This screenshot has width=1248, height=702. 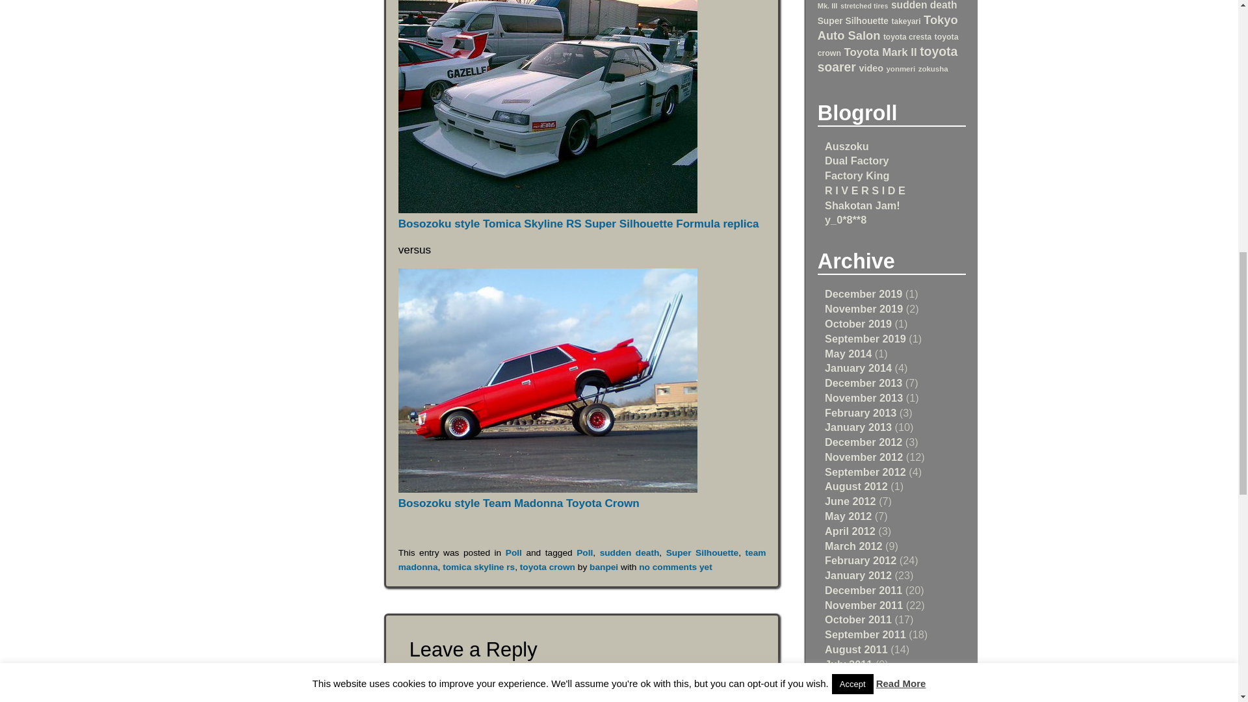 What do you see at coordinates (547, 380) in the screenshot?
I see `Bosozoku style Team Madonna Toyota Crown` at bounding box center [547, 380].